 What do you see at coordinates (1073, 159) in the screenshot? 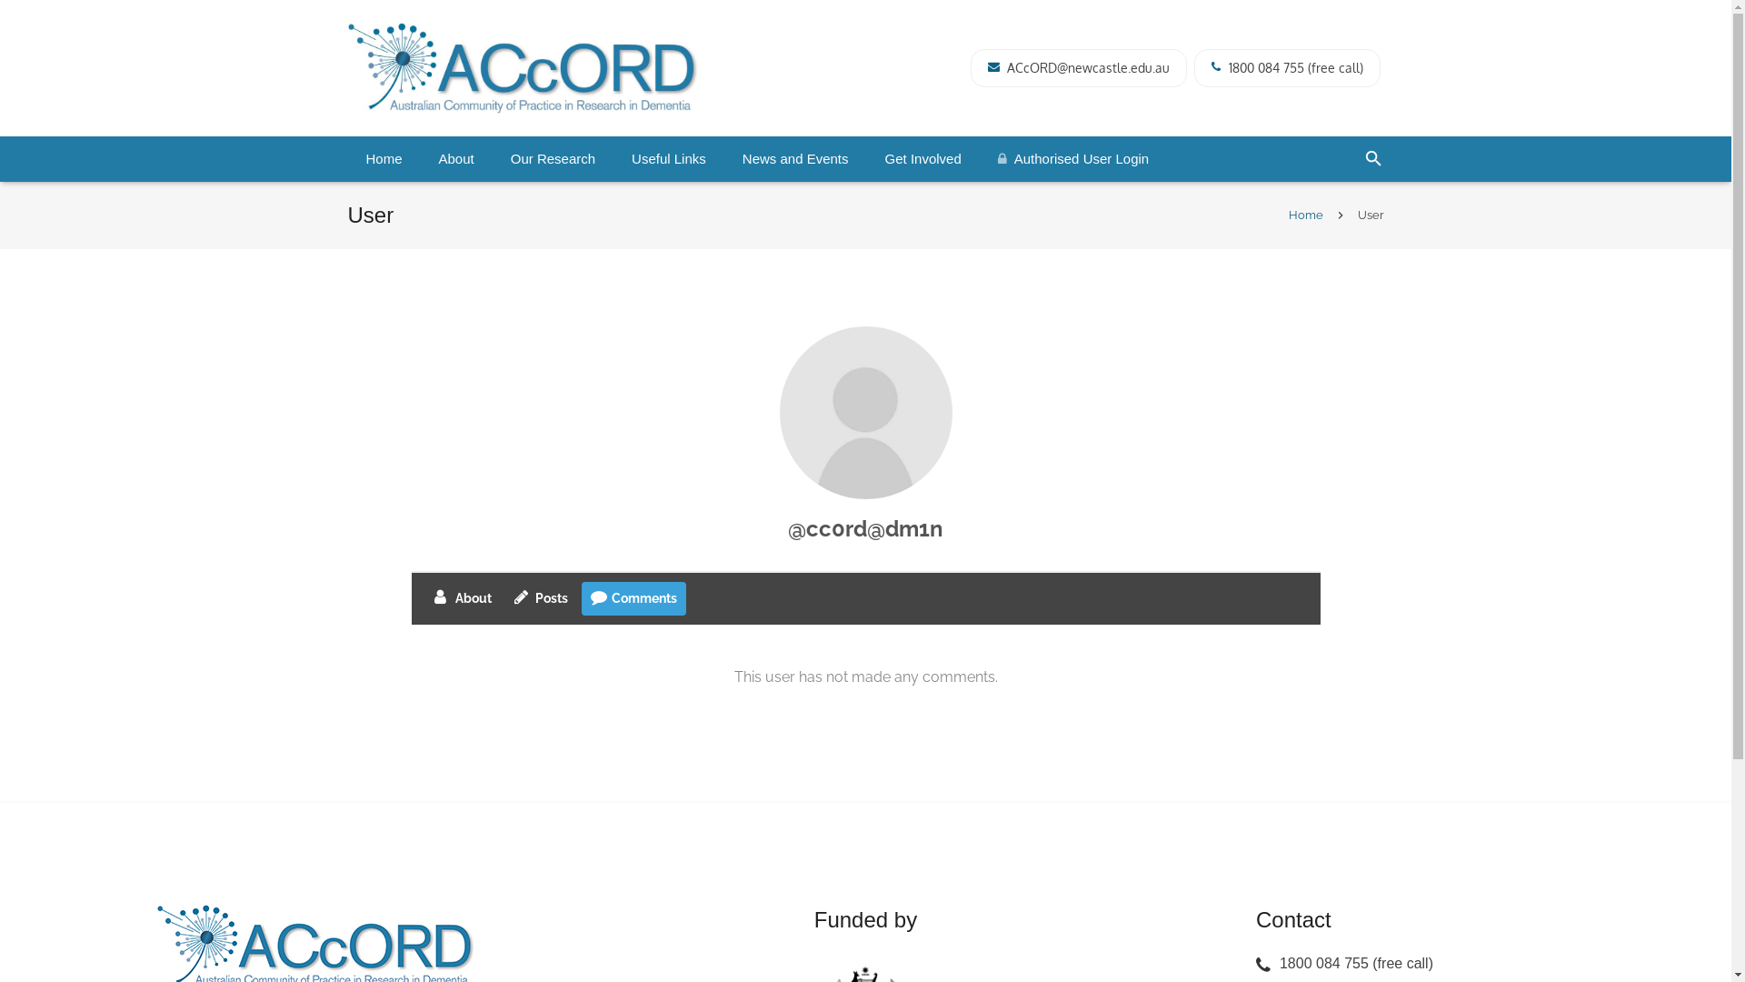
I see `Authorised User Login` at bounding box center [1073, 159].